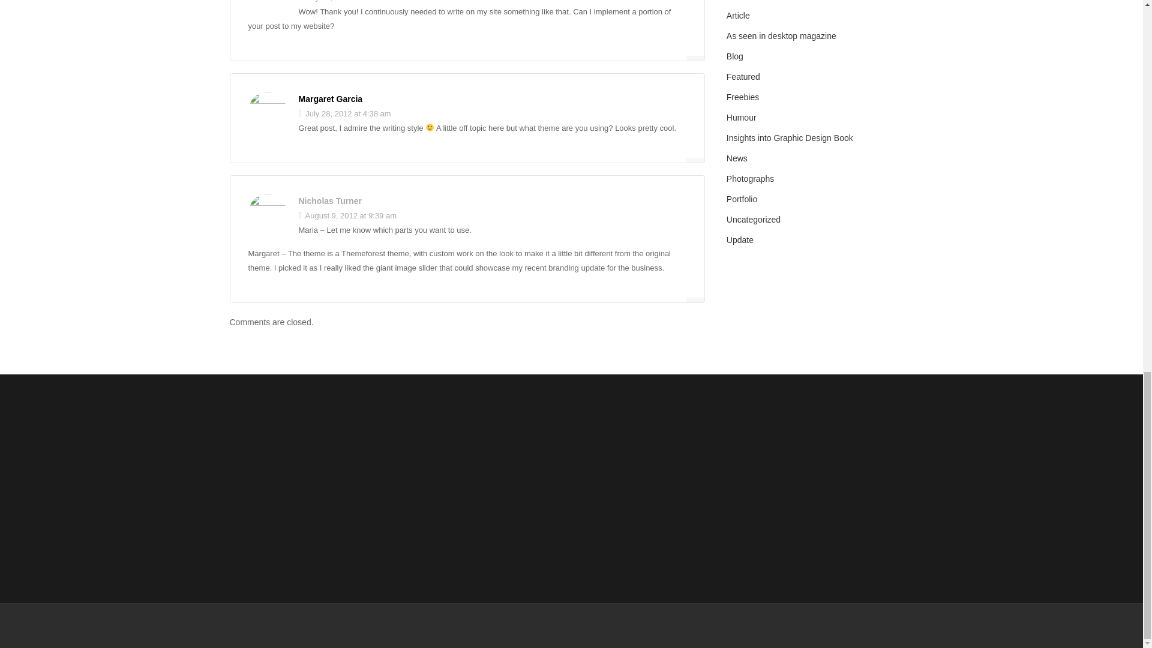 The width and height of the screenshot is (1152, 648). I want to click on Article, so click(738, 16).